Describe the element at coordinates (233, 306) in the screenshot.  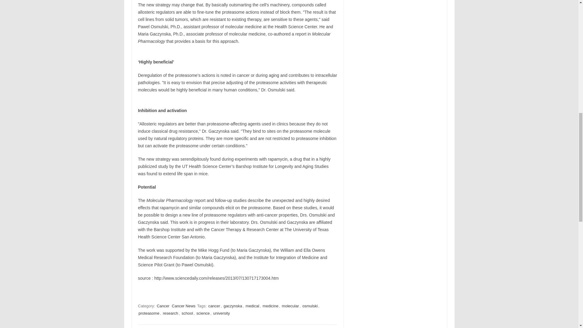
I see `gaczynska` at that location.